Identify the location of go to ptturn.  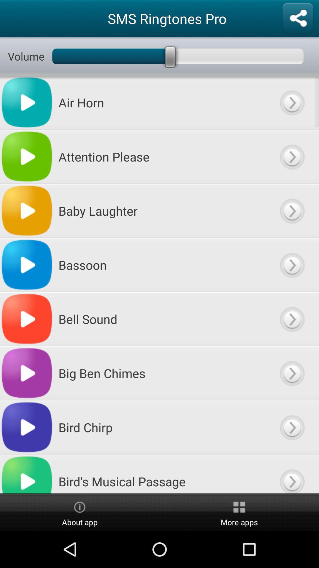
(292, 319).